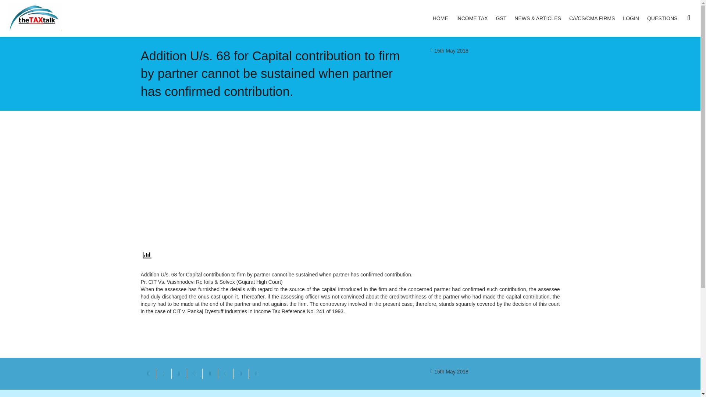  I want to click on Pin this, so click(210, 374).